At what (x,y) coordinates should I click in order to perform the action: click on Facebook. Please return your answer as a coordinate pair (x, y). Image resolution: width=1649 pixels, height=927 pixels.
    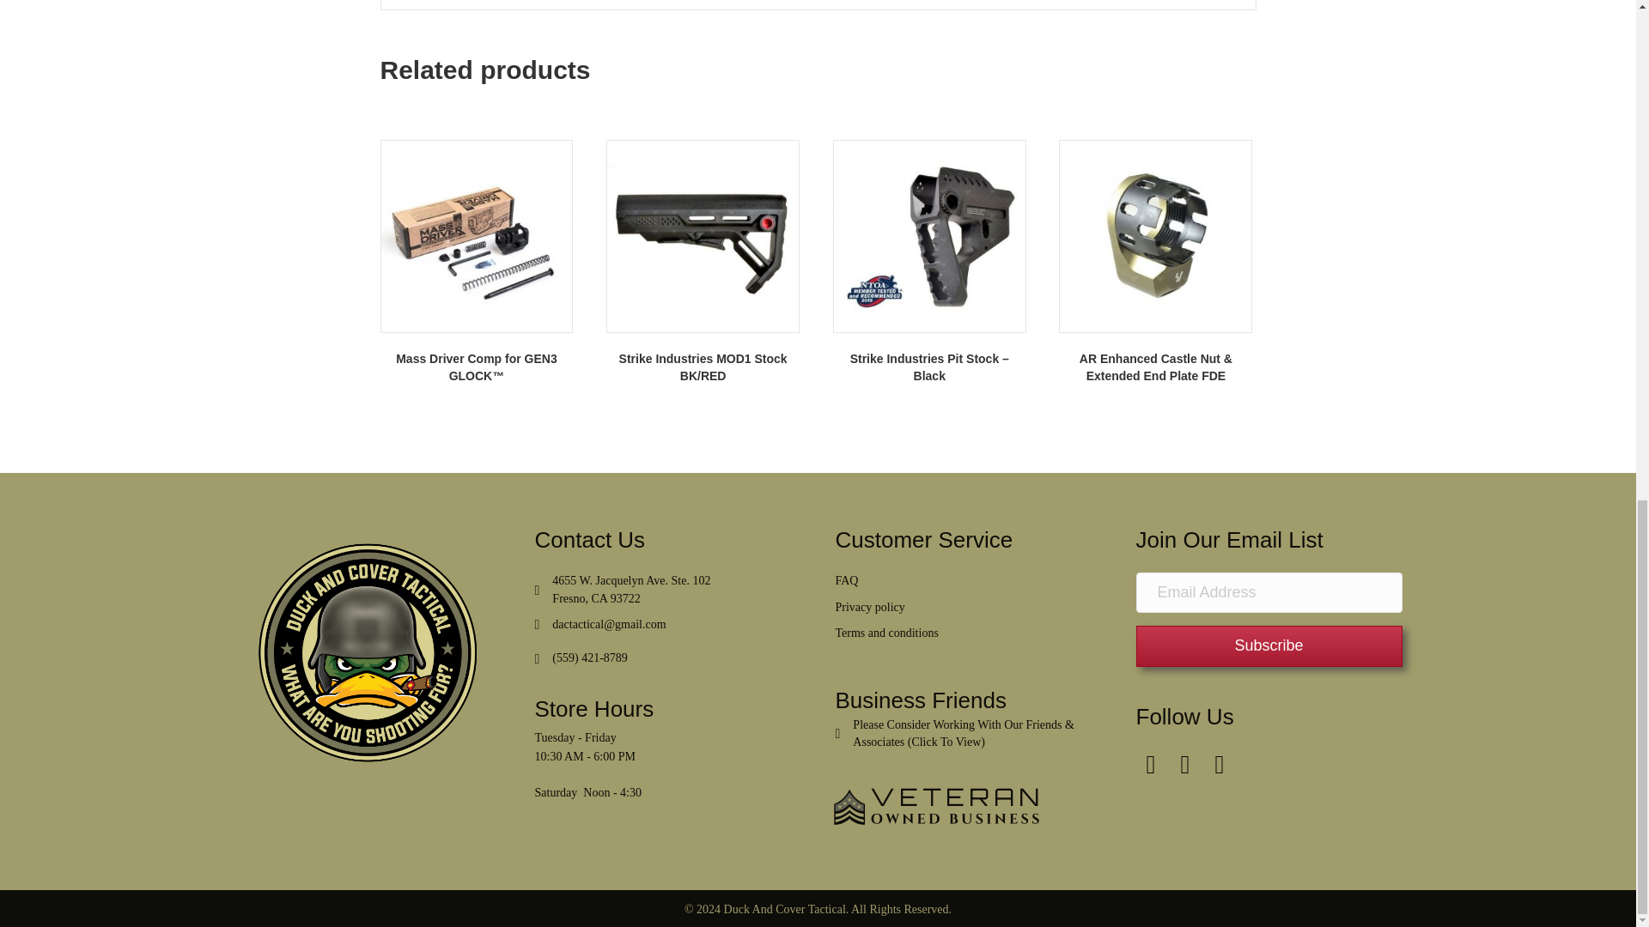
    Looking at the image, I should click on (1151, 764).